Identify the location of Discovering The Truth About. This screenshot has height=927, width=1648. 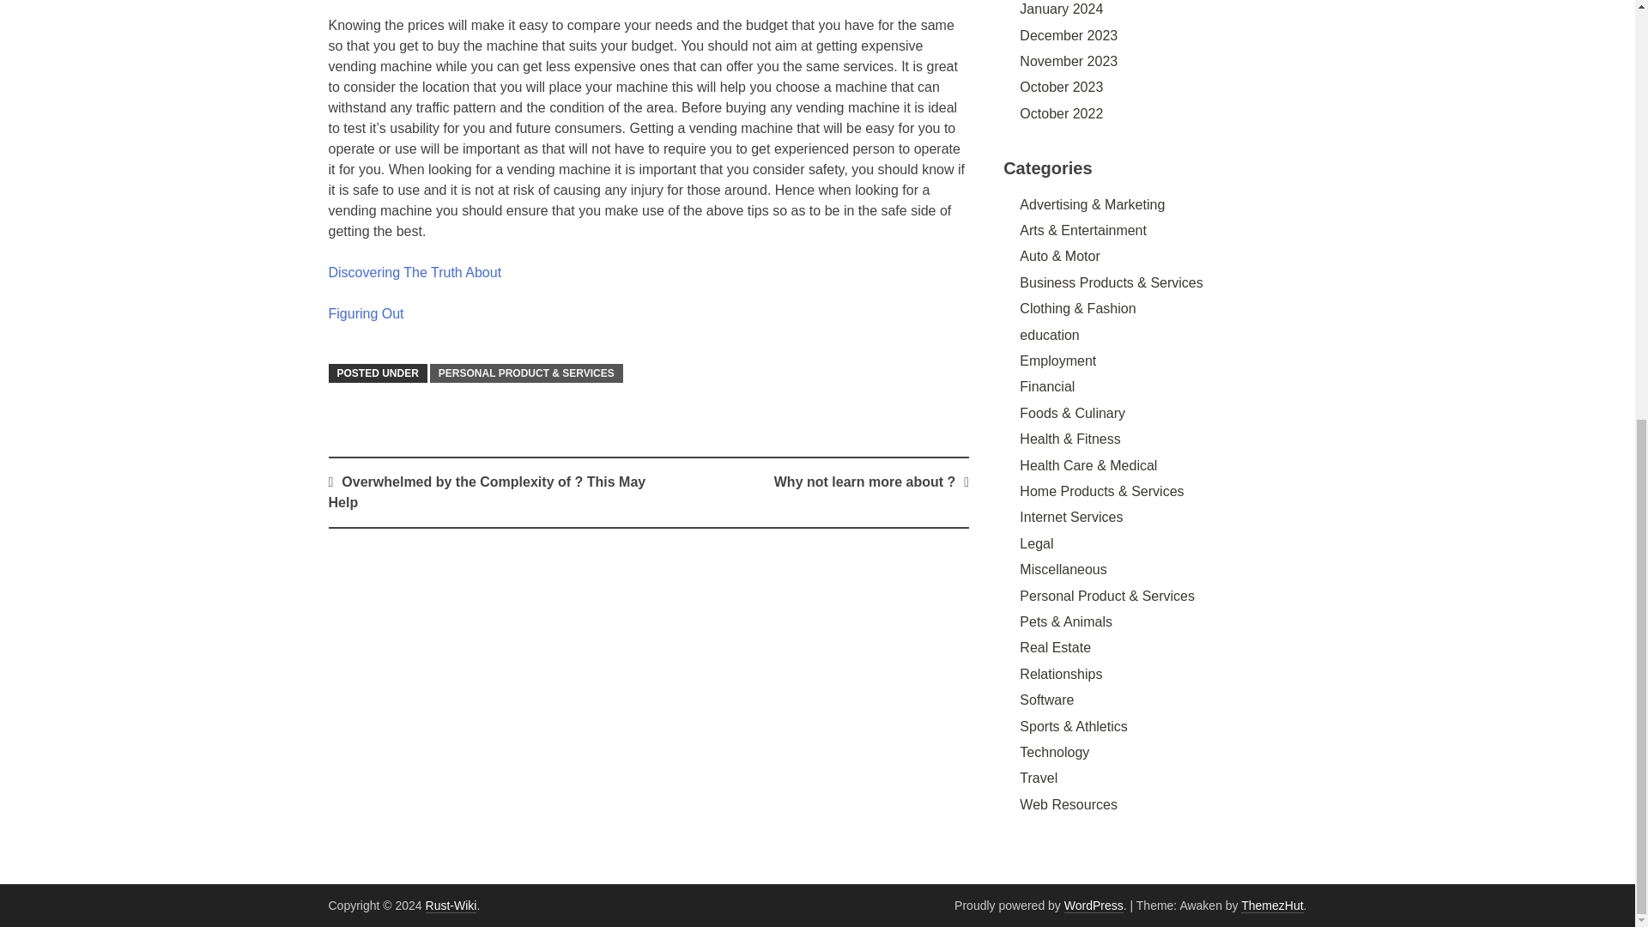
(414, 272).